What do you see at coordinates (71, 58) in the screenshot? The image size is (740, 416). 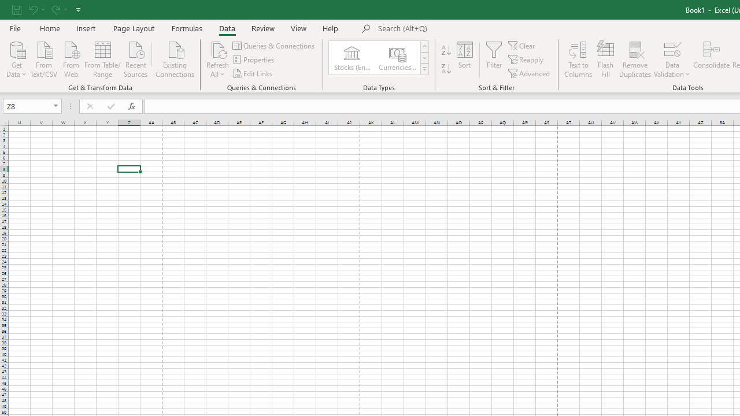 I see `From Web` at bounding box center [71, 58].